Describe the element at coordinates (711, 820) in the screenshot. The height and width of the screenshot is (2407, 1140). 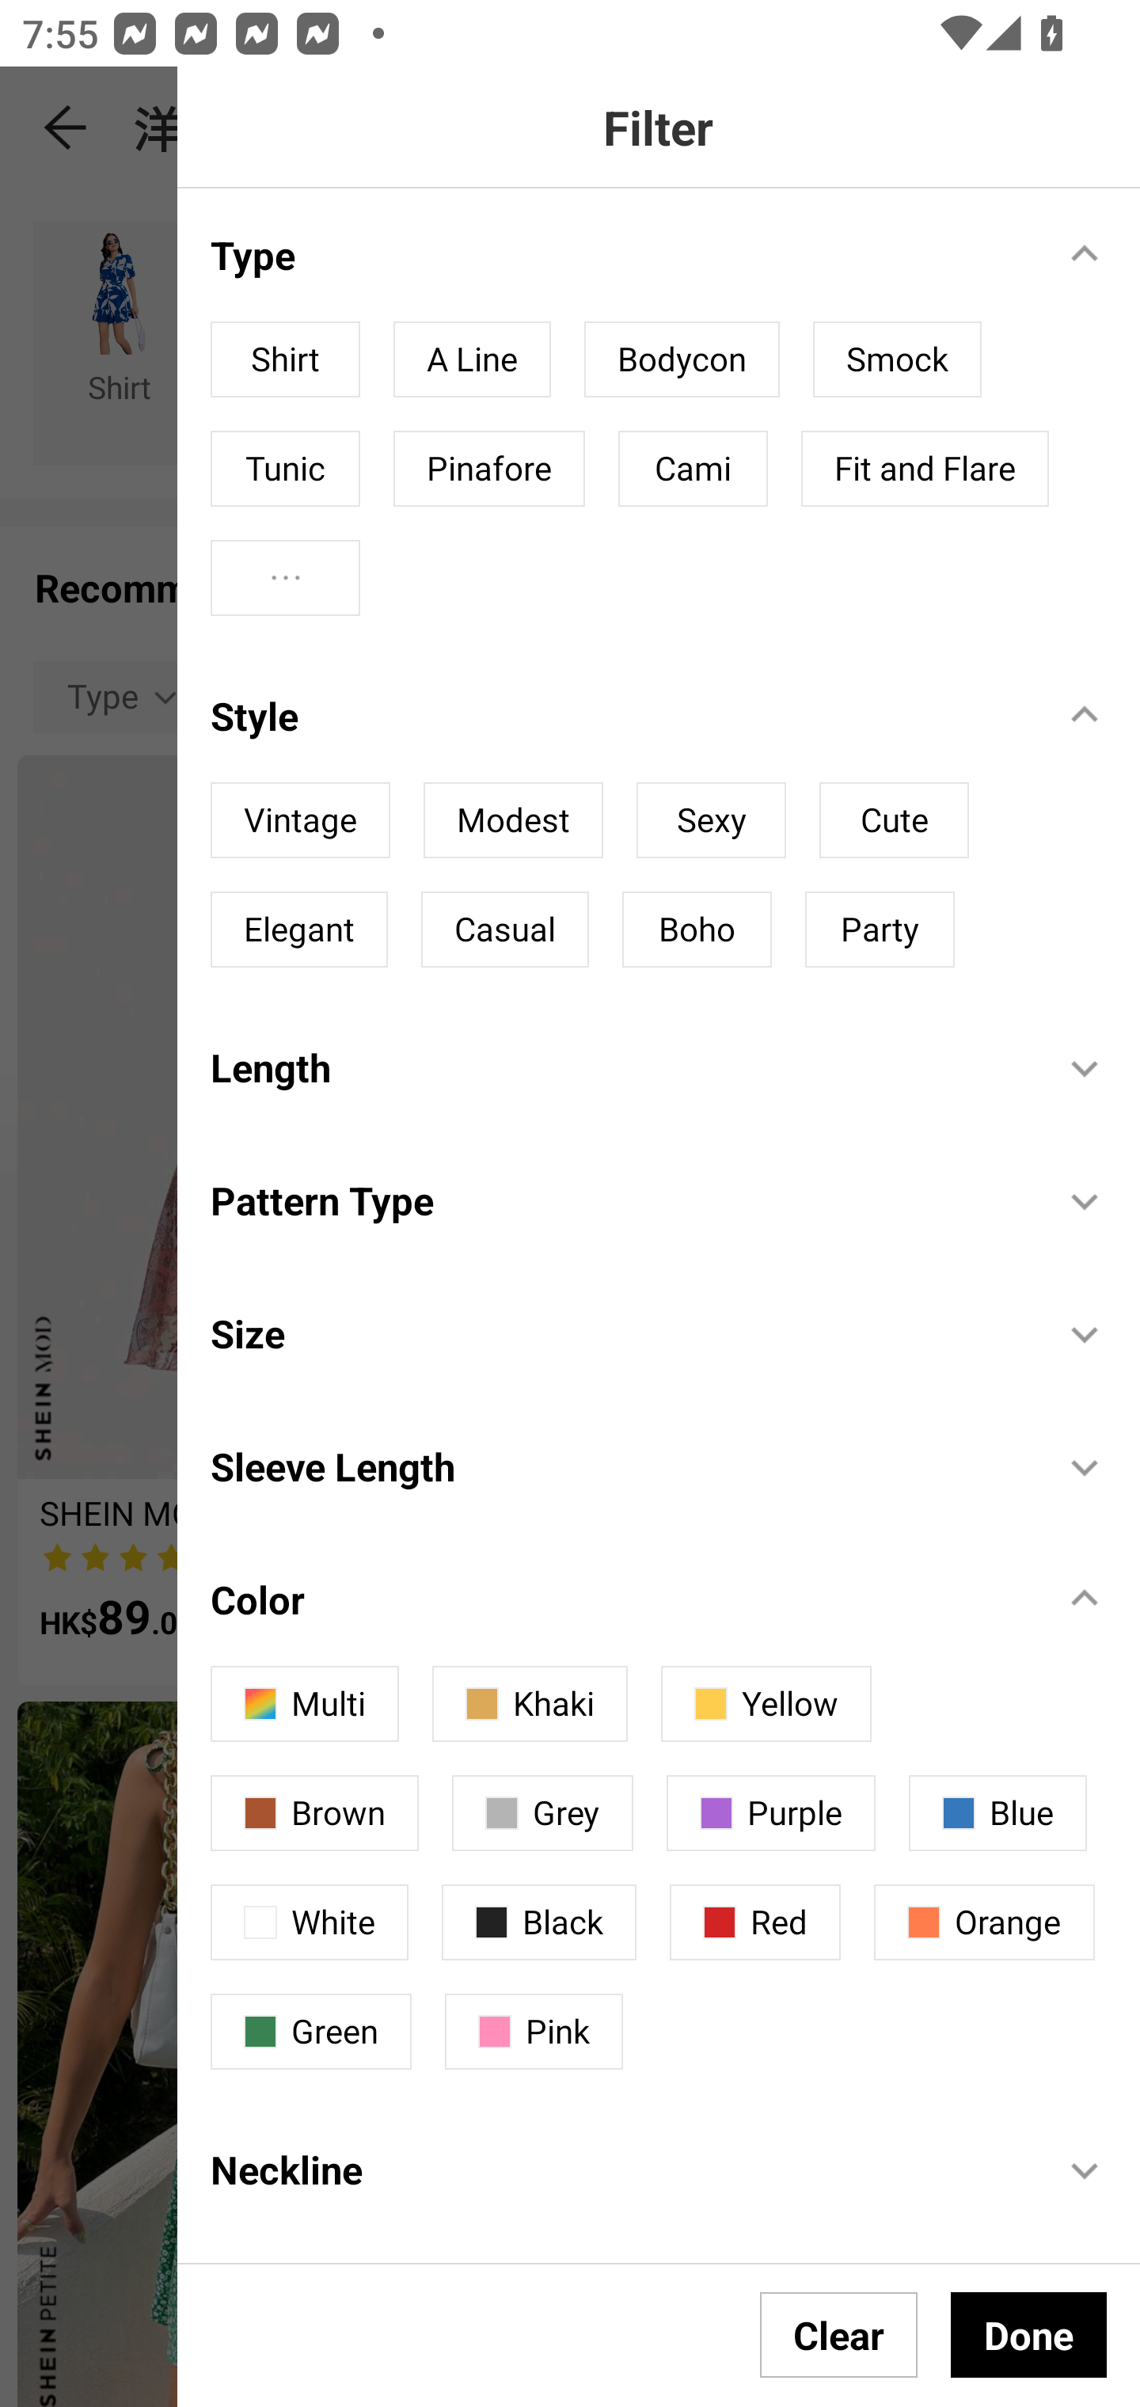
I see `Sexy` at that location.